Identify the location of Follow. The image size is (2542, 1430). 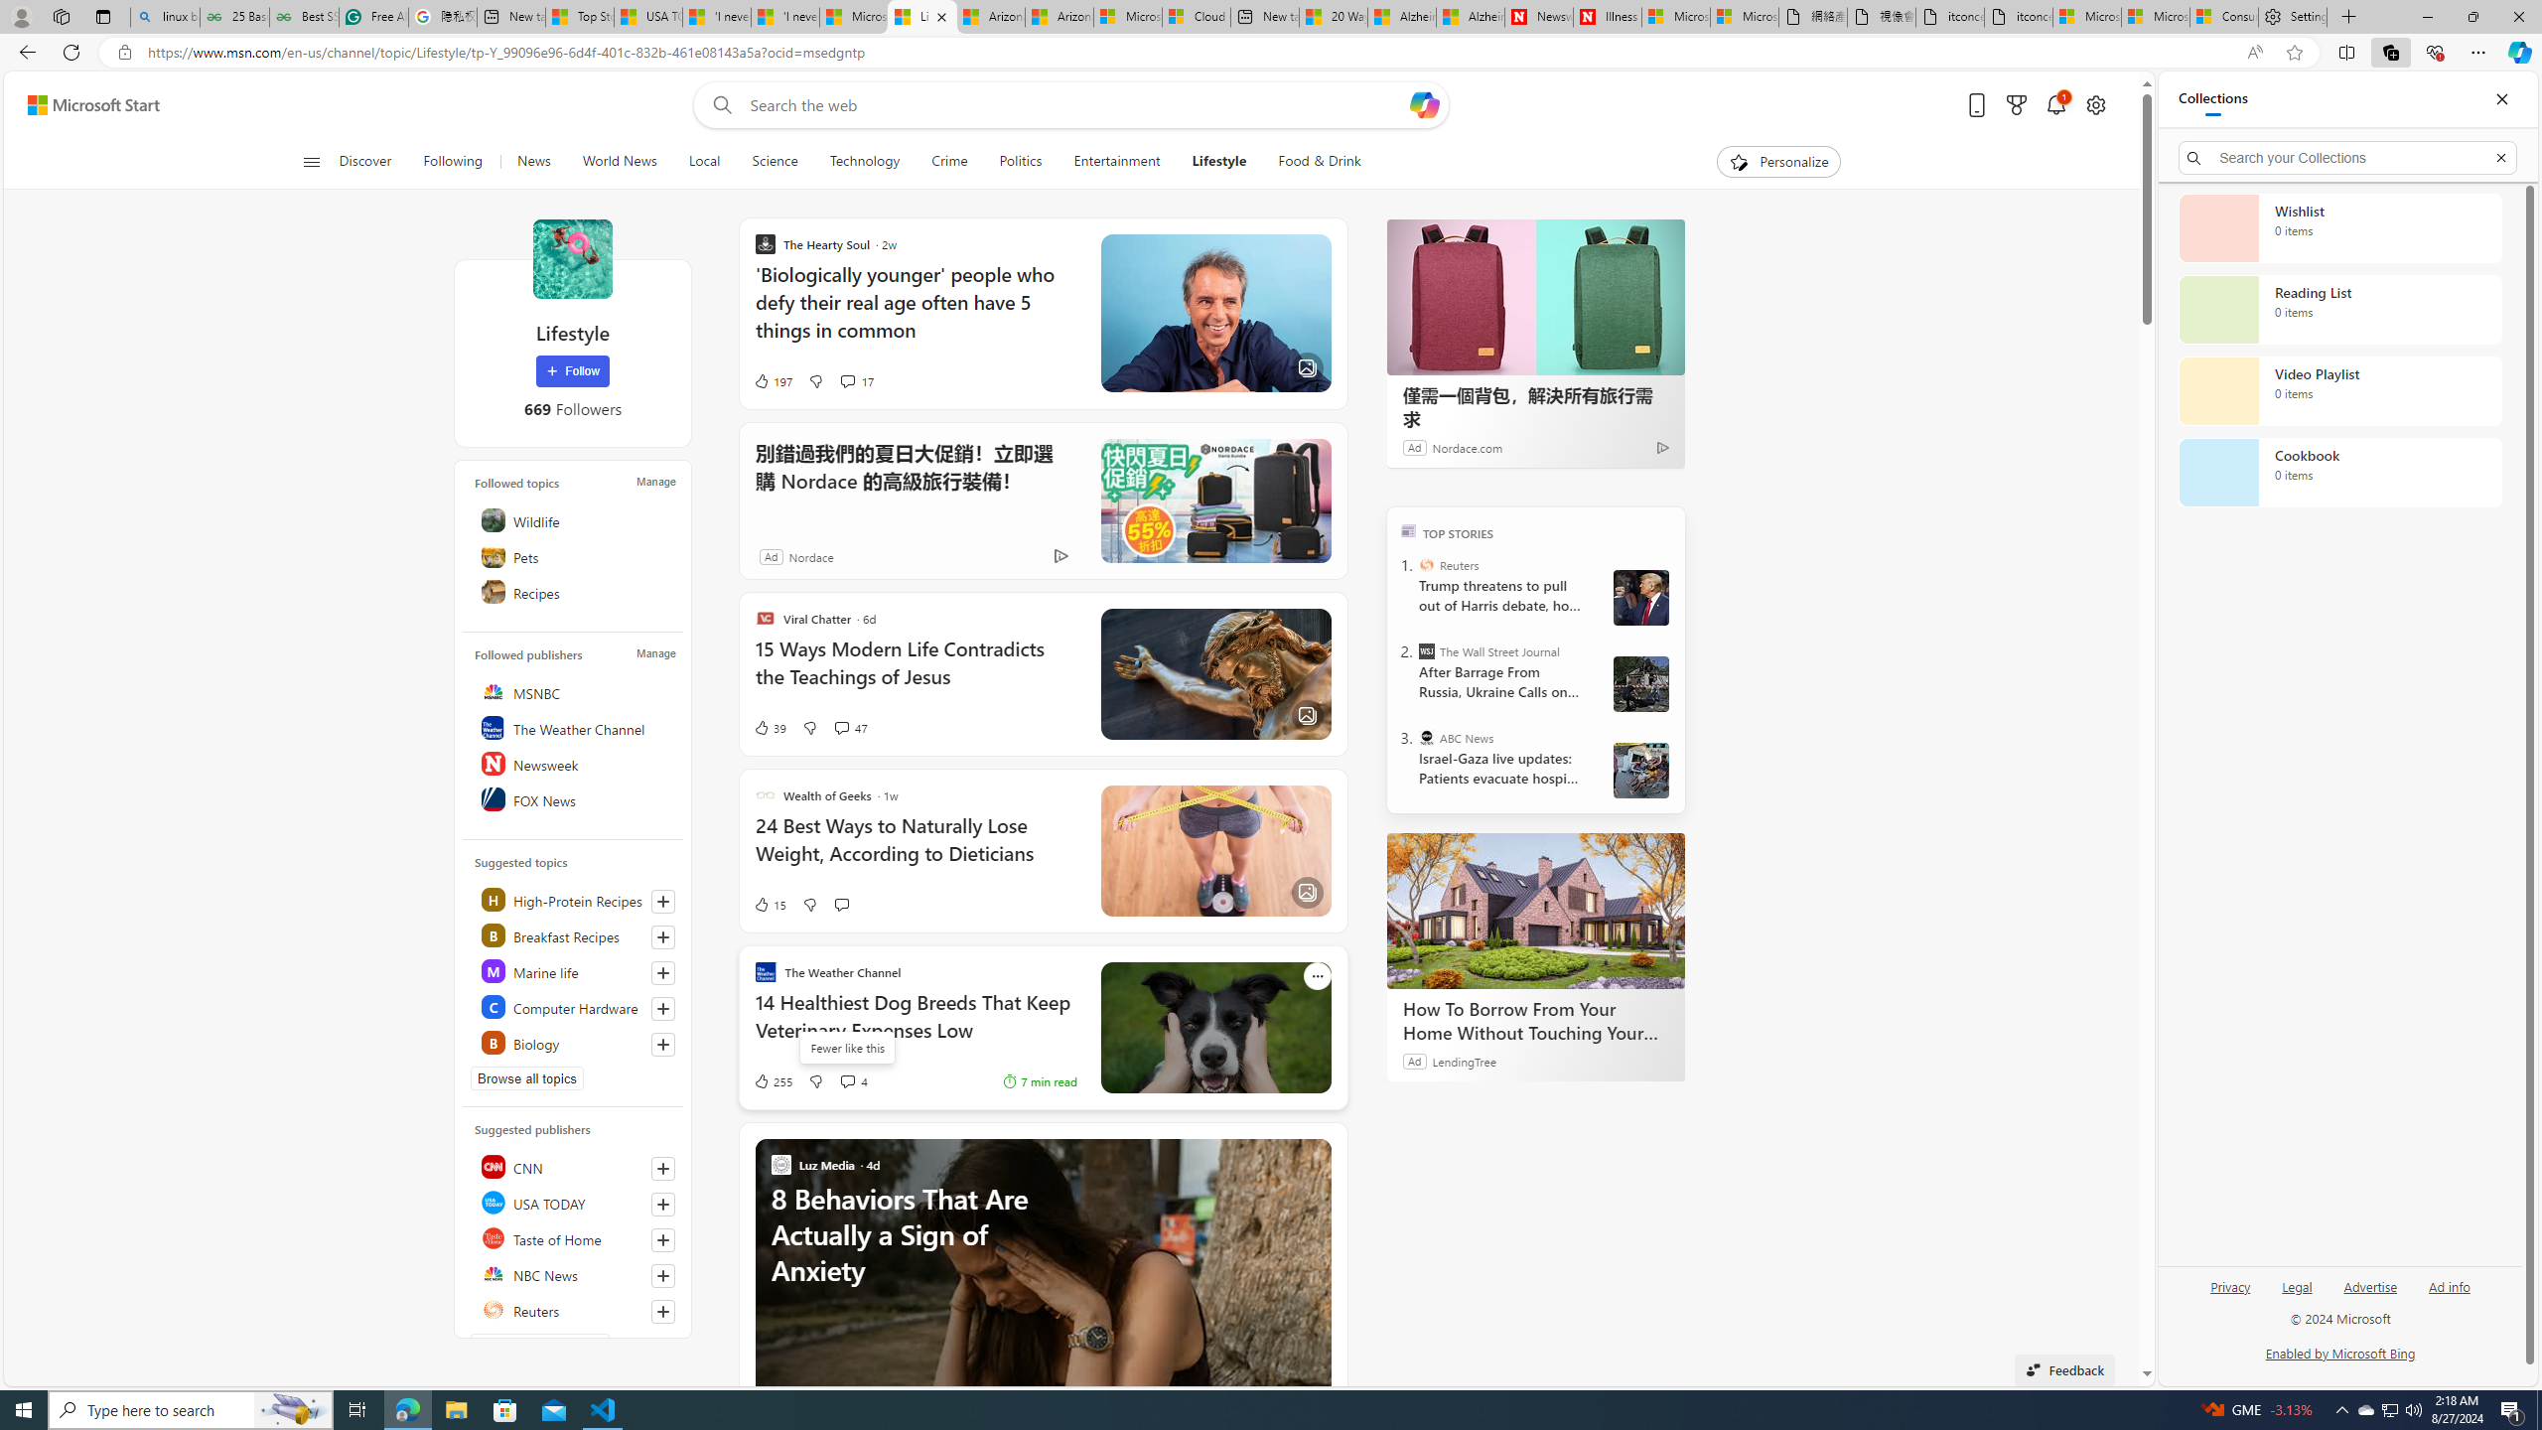
(573, 371).